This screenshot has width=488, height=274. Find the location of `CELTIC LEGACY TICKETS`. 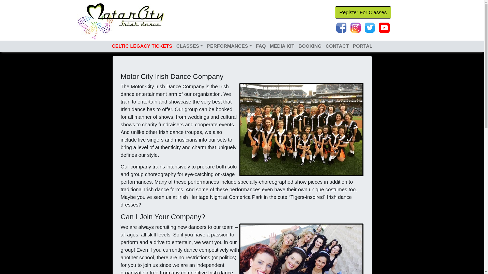

CELTIC LEGACY TICKETS is located at coordinates (142, 46).